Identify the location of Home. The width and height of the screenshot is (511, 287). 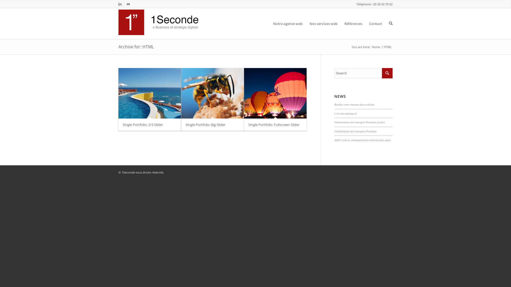
(376, 47).